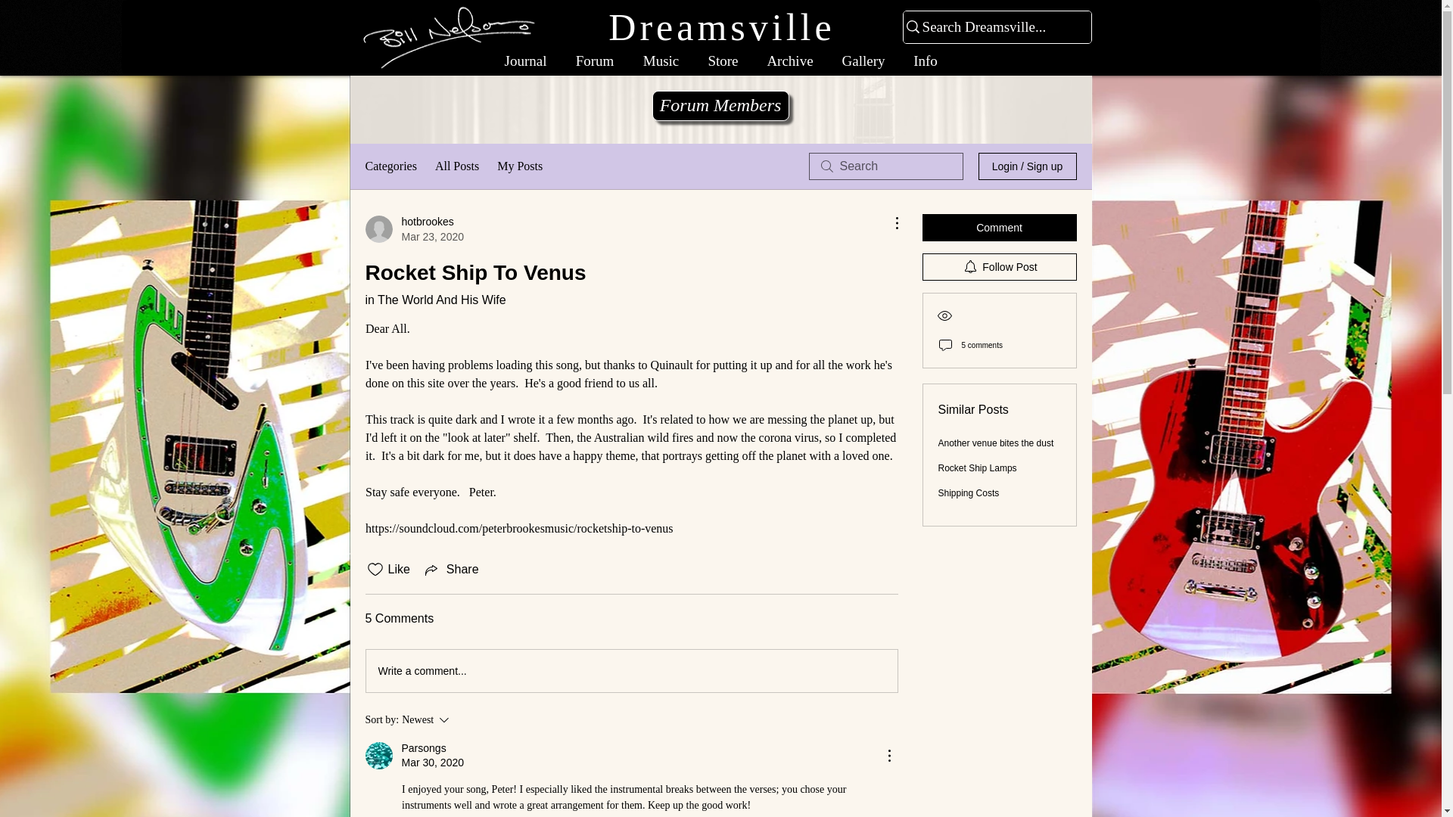  I want to click on Gallery, so click(863, 61).